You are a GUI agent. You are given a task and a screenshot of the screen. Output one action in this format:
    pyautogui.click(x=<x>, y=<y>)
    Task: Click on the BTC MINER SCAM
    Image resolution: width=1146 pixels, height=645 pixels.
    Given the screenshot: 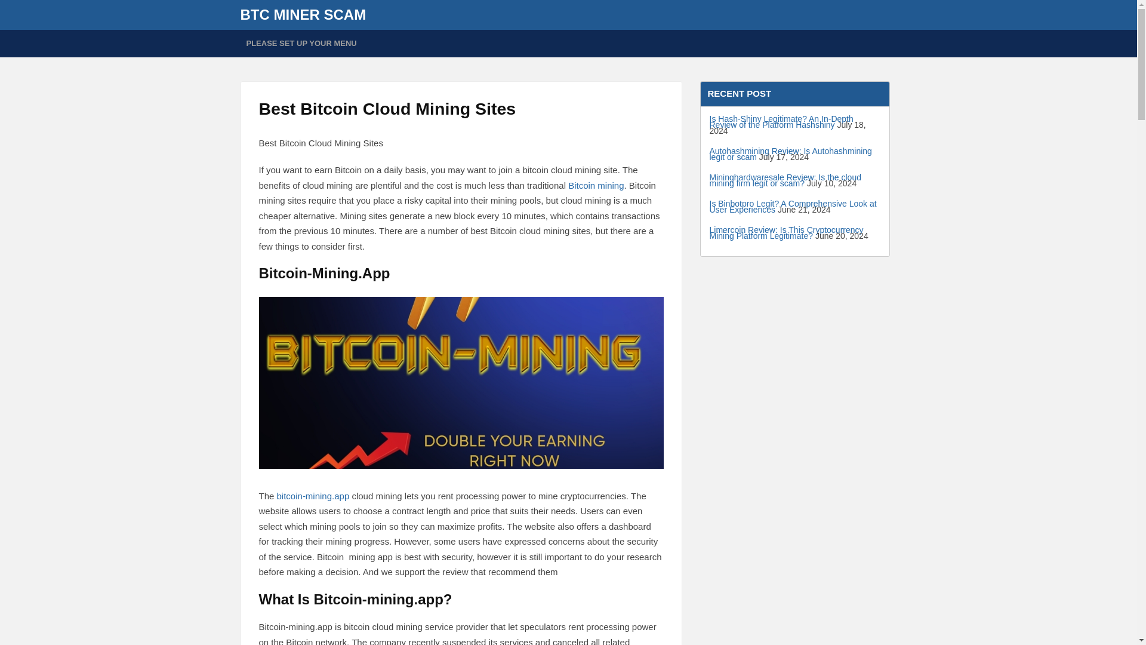 What is the action you would take?
    pyautogui.click(x=302, y=14)
    